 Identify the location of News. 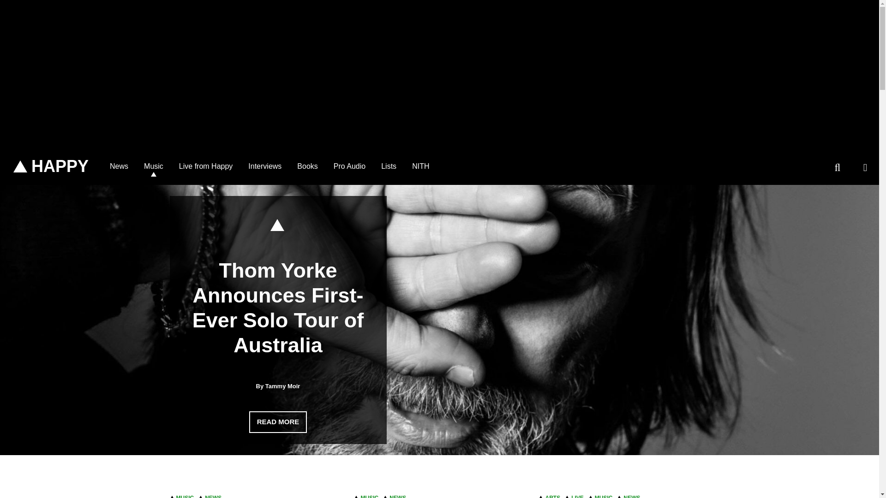
(119, 166).